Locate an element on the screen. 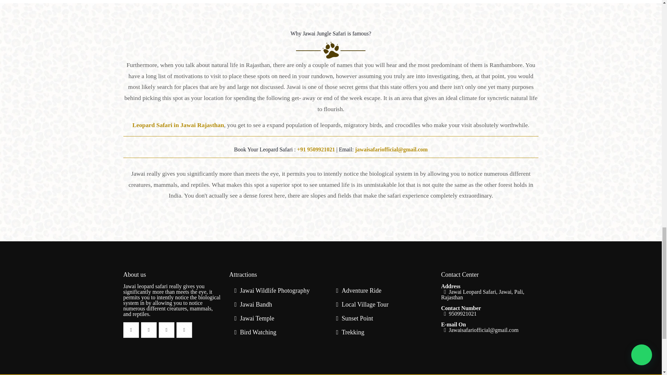  Jawai Temple is located at coordinates (257, 318).